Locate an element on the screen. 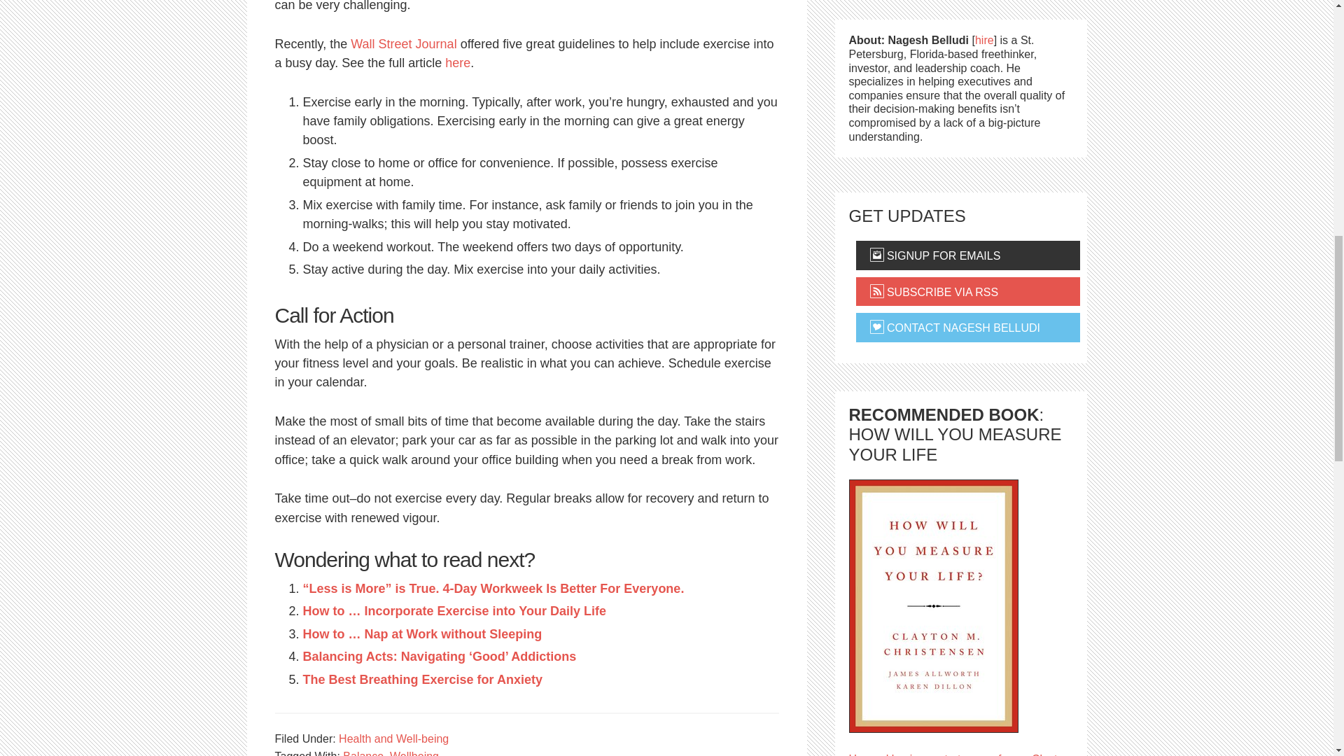  Physical Well-Being for High Performance is located at coordinates (458, 63).